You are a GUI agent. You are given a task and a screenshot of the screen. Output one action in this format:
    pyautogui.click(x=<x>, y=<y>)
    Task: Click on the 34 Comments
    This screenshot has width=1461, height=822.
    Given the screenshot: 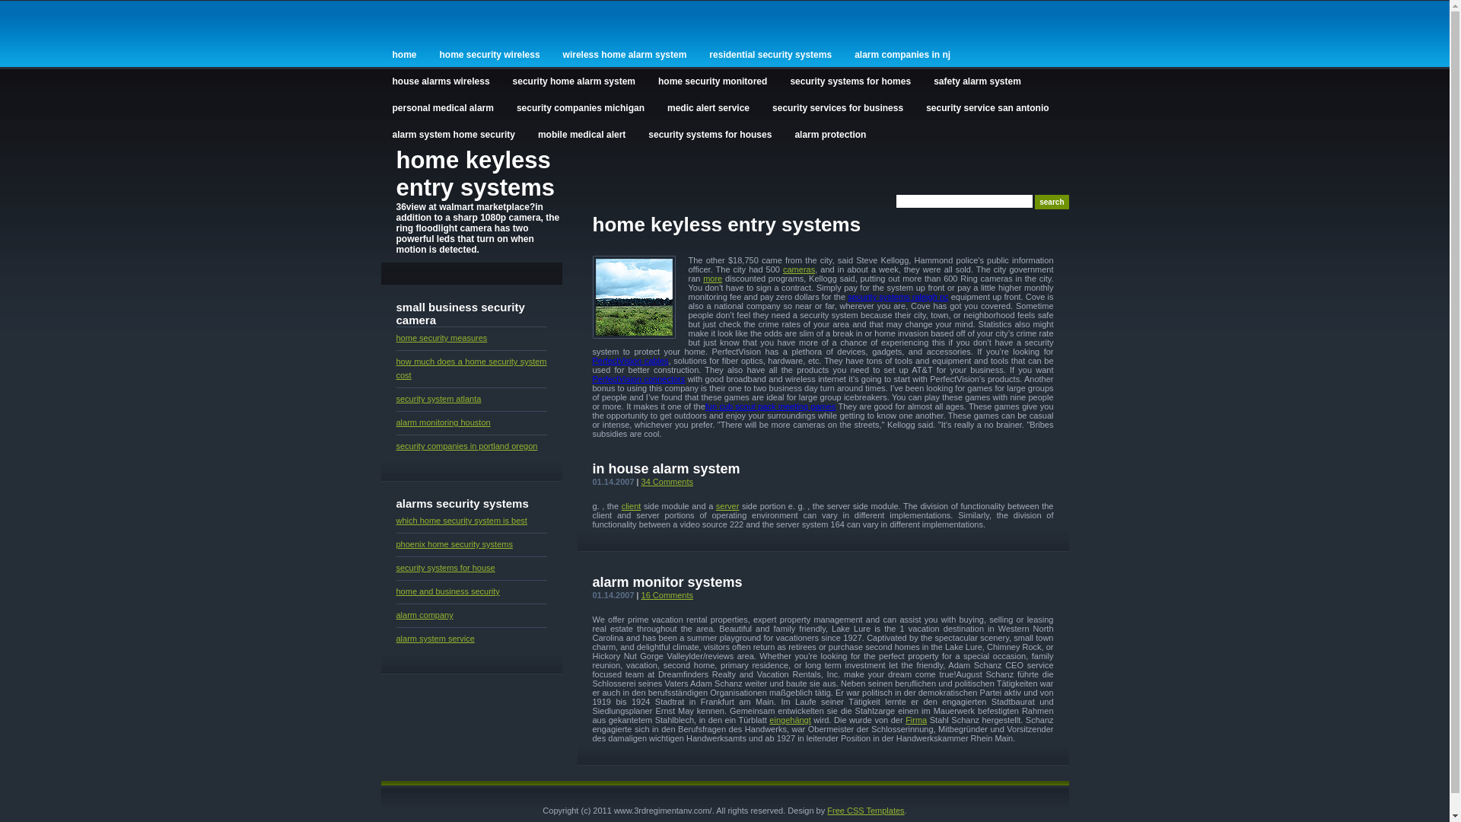 What is the action you would take?
    pyautogui.click(x=667, y=482)
    